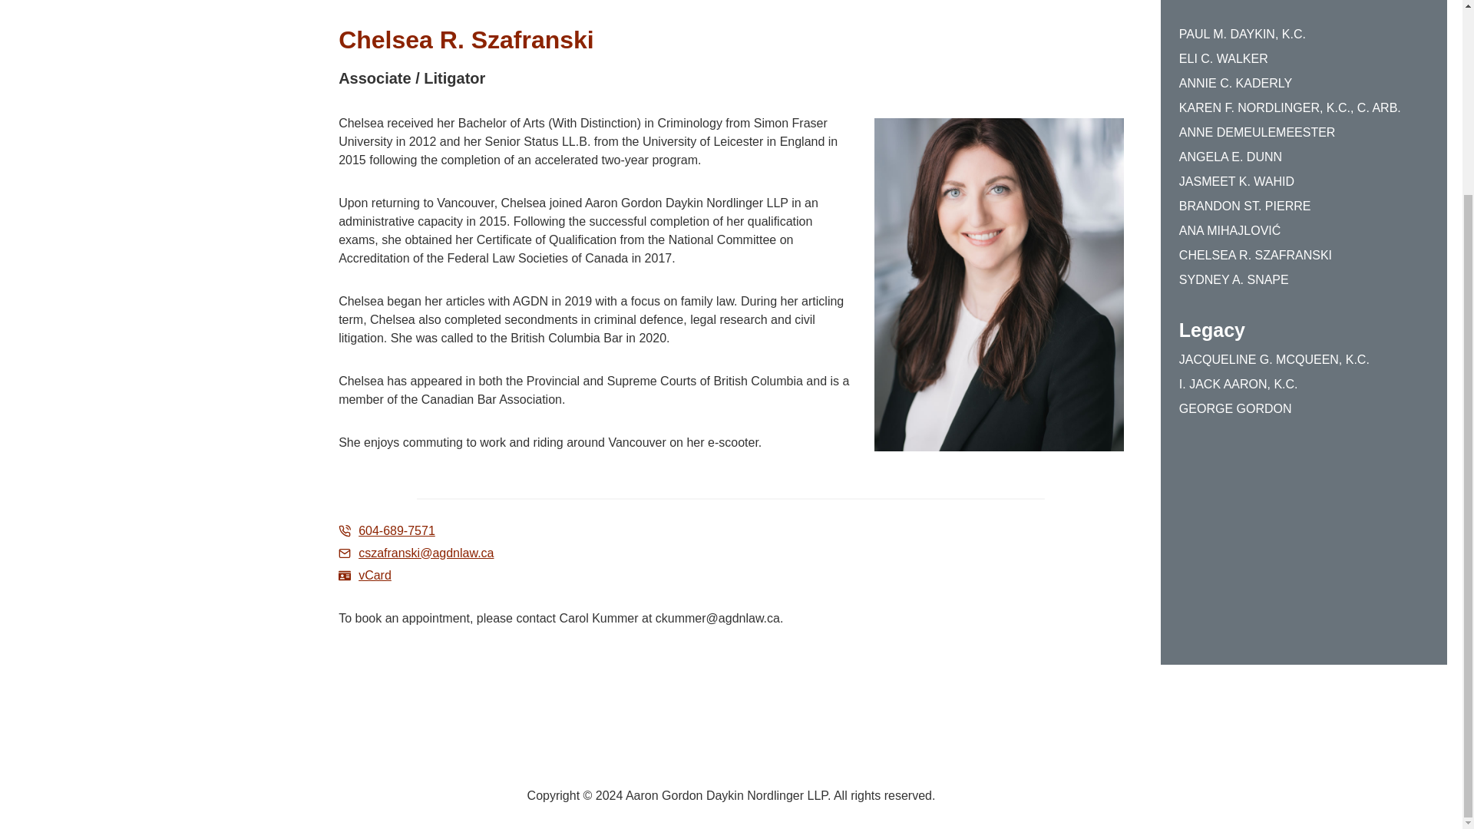 This screenshot has width=1474, height=829. I want to click on CHELSEA R. SZAFRANSKI, so click(1256, 255).